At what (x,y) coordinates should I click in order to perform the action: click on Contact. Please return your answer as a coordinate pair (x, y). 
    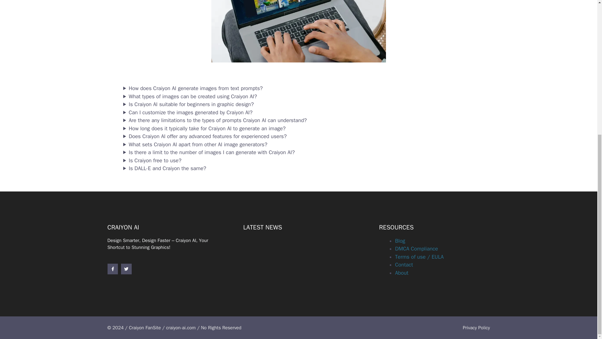
    Looking at the image, I should click on (404, 265).